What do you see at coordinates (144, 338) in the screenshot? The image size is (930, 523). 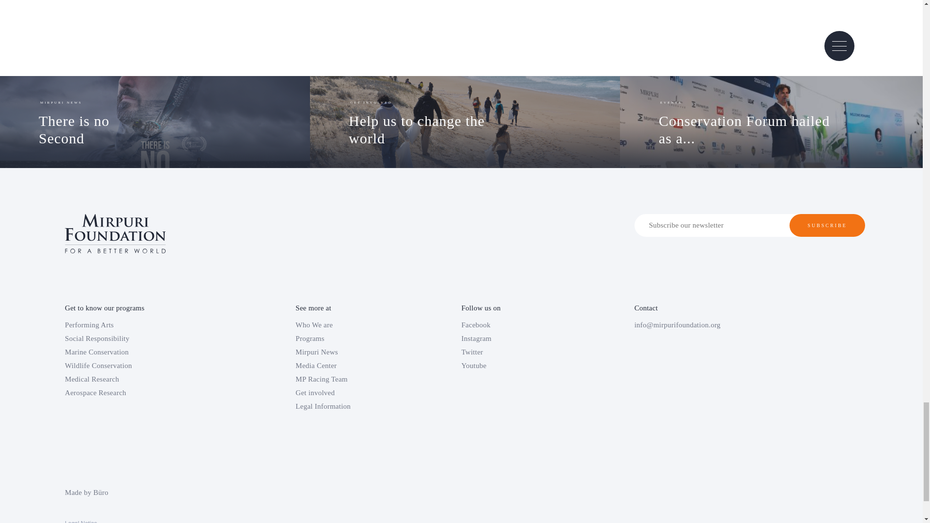 I see `Wildlife Conservation` at bounding box center [144, 338].